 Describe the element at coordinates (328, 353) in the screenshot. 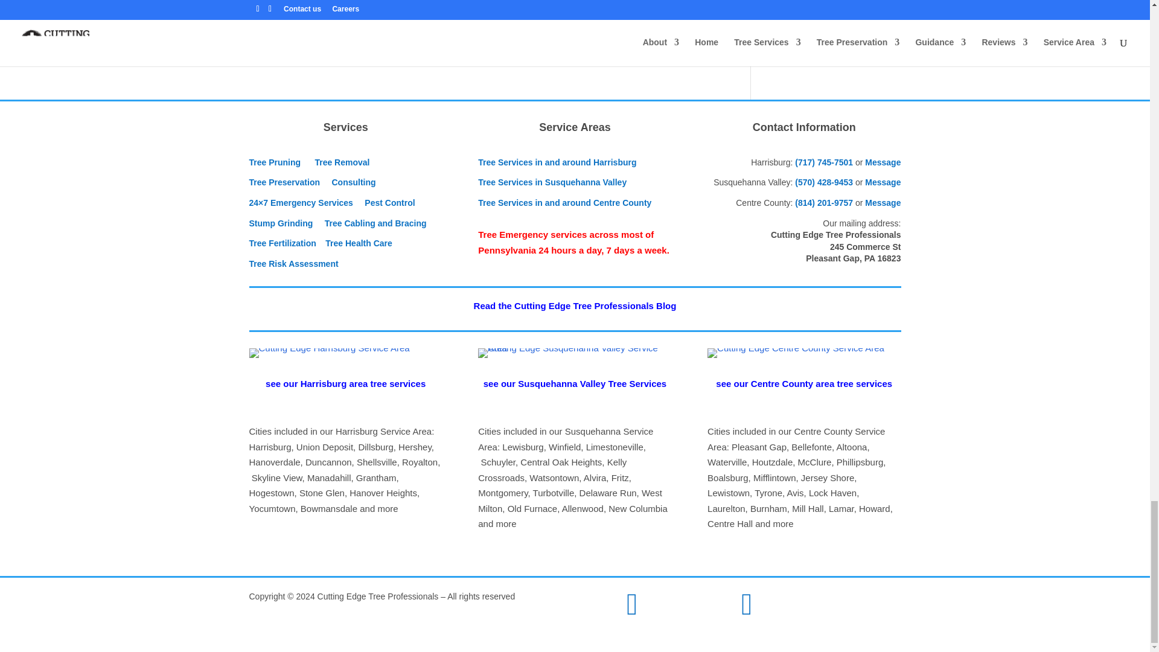

I see `Cutting Edge Harrisburg Service Area` at that location.